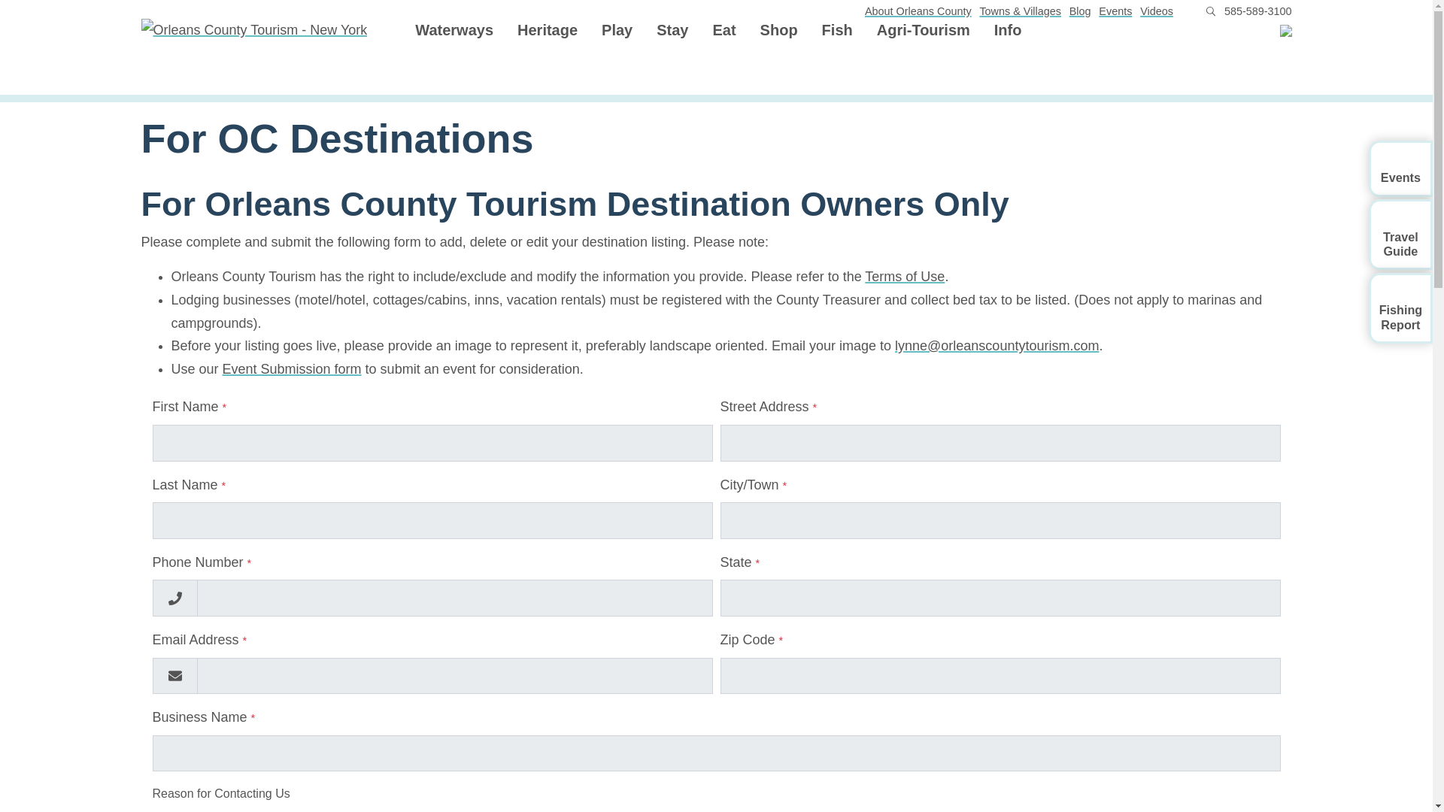  I want to click on Play, so click(617, 31).